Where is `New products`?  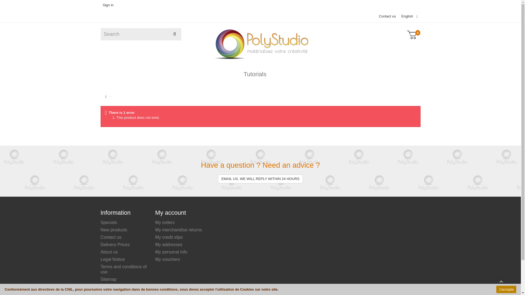 New products is located at coordinates (114, 229).